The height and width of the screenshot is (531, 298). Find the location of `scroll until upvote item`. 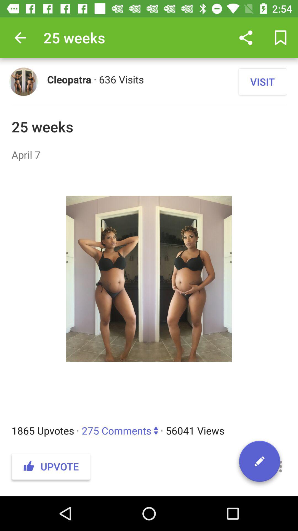

scroll until upvote item is located at coordinates (51, 466).